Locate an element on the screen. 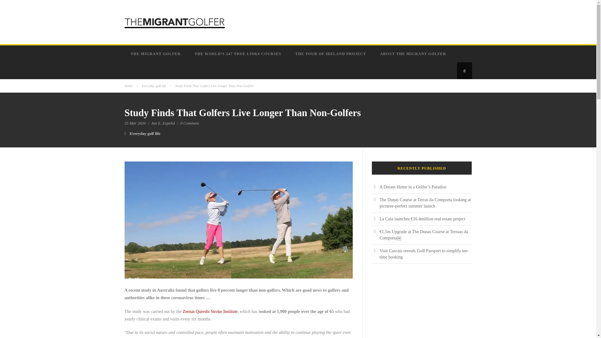  Posts by Jan E. Espelid is located at coordinates (163, 123).